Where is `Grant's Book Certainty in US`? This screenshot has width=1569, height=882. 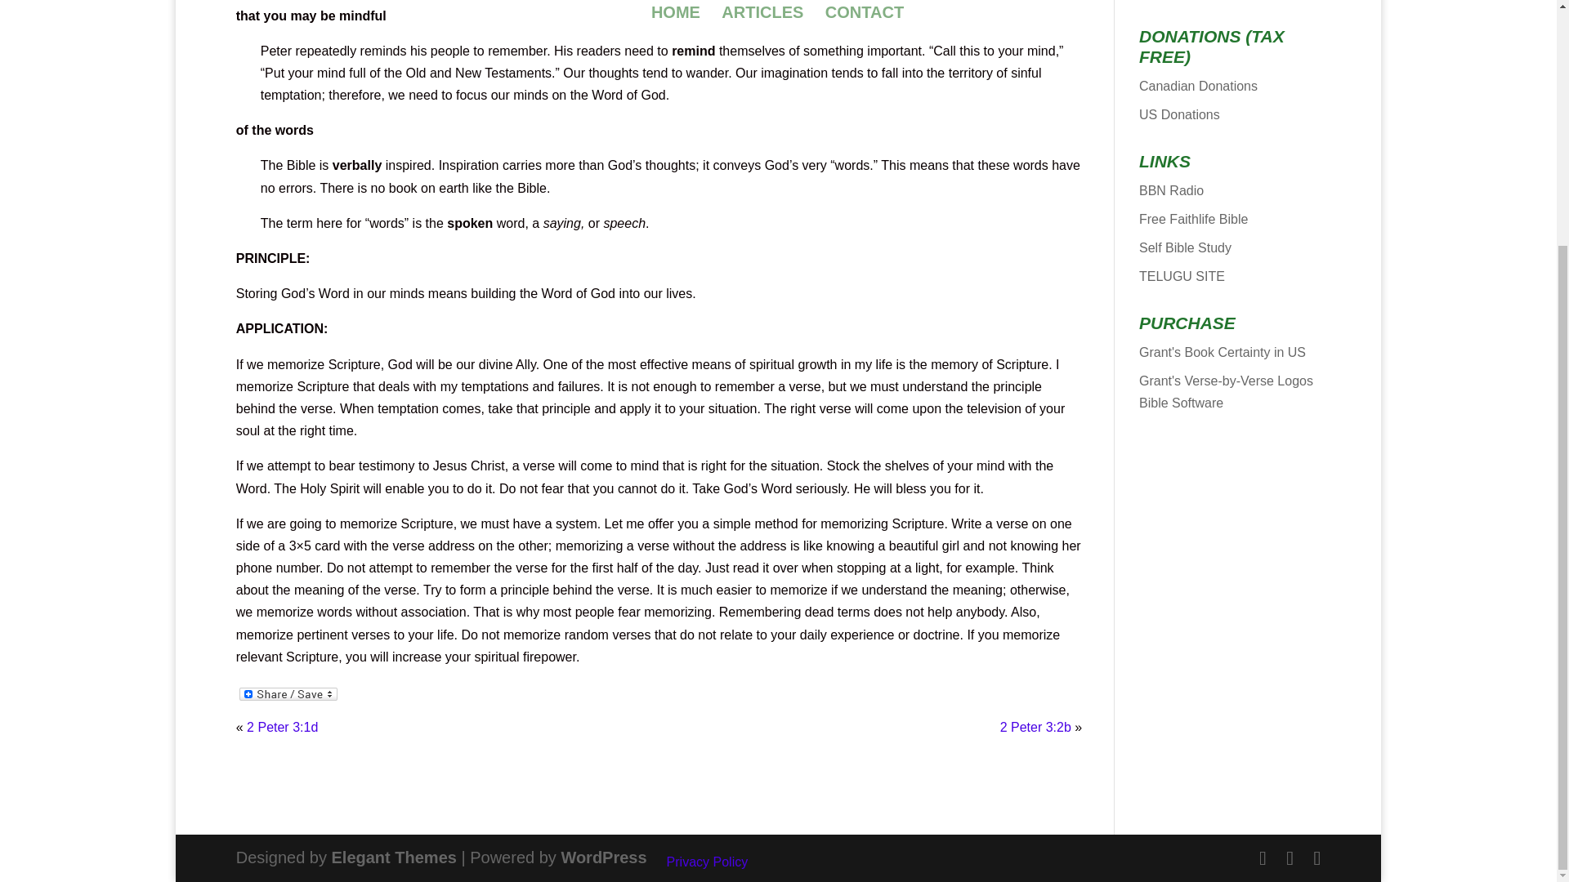 Grant's Book Certainty in US is located at coordinates (1222, 352).